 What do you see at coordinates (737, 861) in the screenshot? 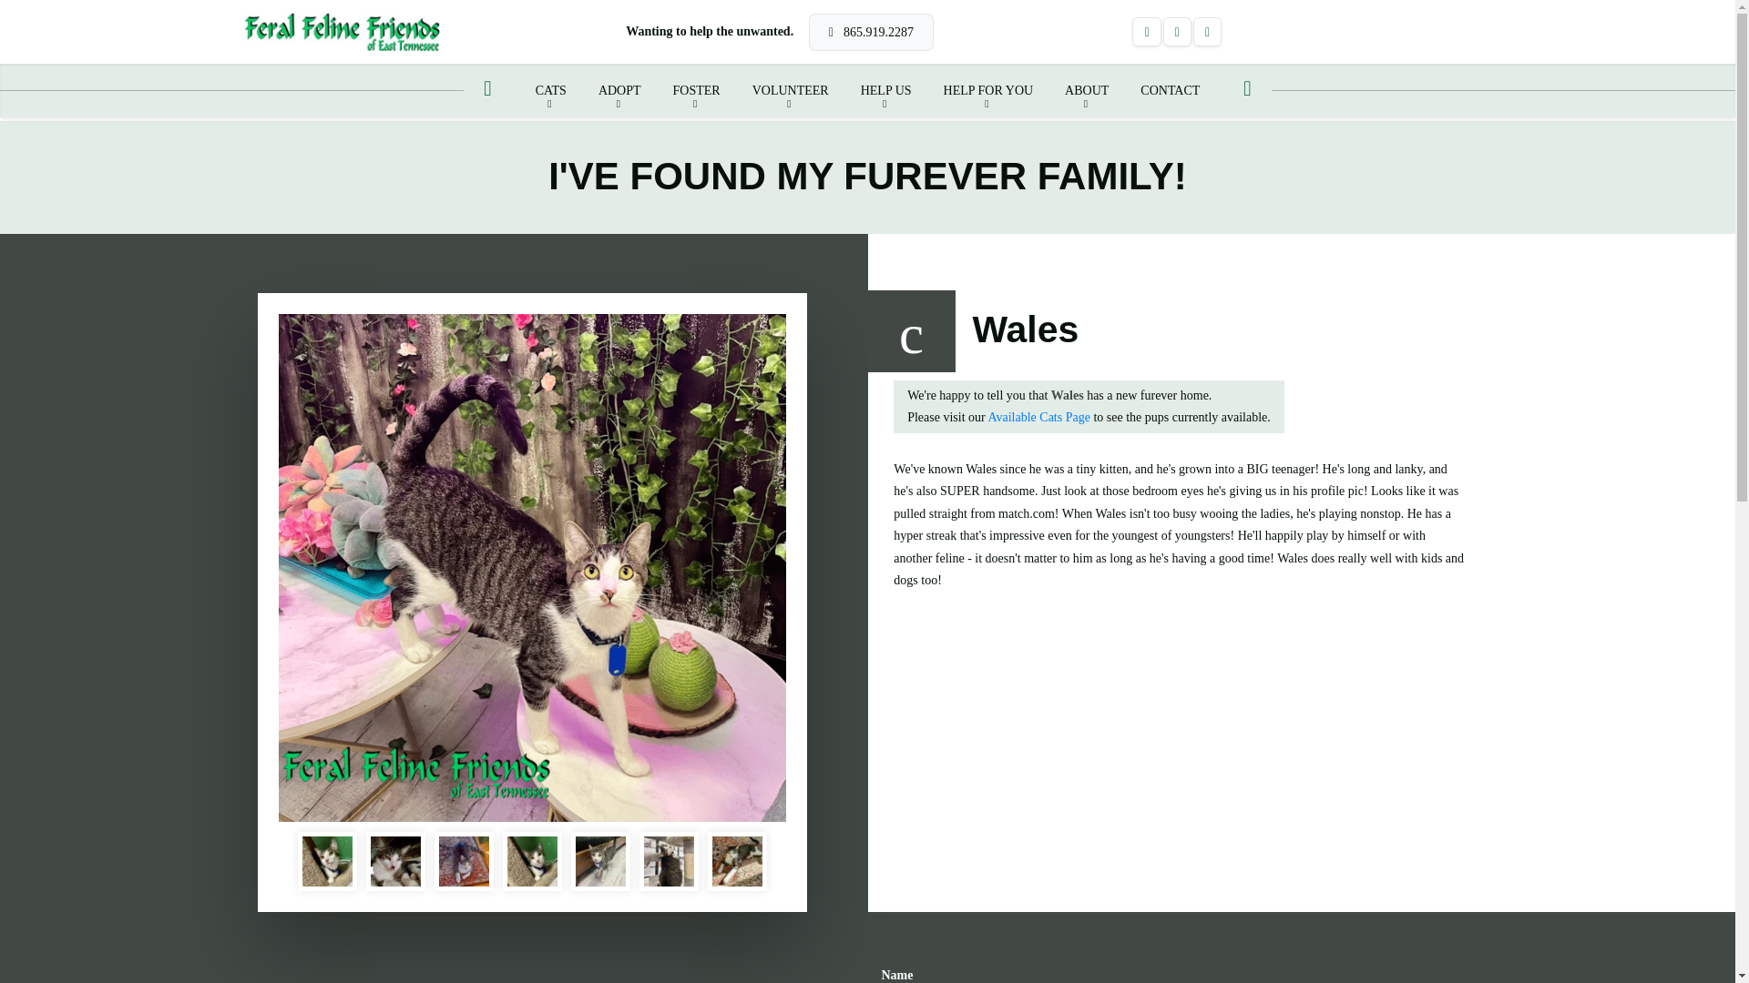
I see `Wales` at bounding box center [737, 861].